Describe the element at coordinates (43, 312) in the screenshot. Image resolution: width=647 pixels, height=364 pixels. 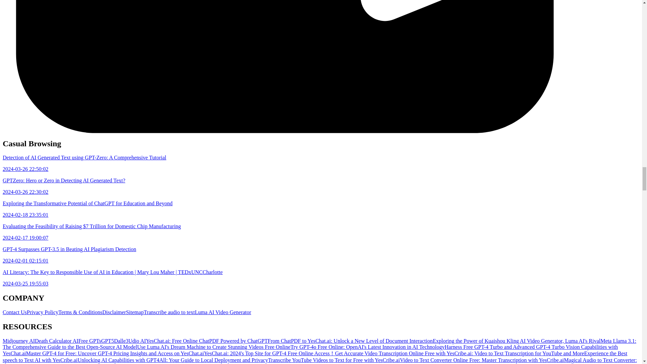
I see `Privacy Policy` at that location.